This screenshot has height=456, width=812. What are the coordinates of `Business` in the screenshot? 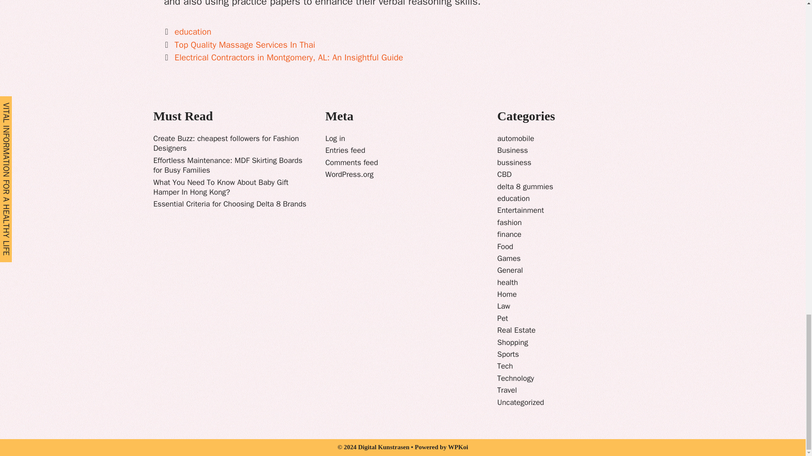 It's located at (513, 150).